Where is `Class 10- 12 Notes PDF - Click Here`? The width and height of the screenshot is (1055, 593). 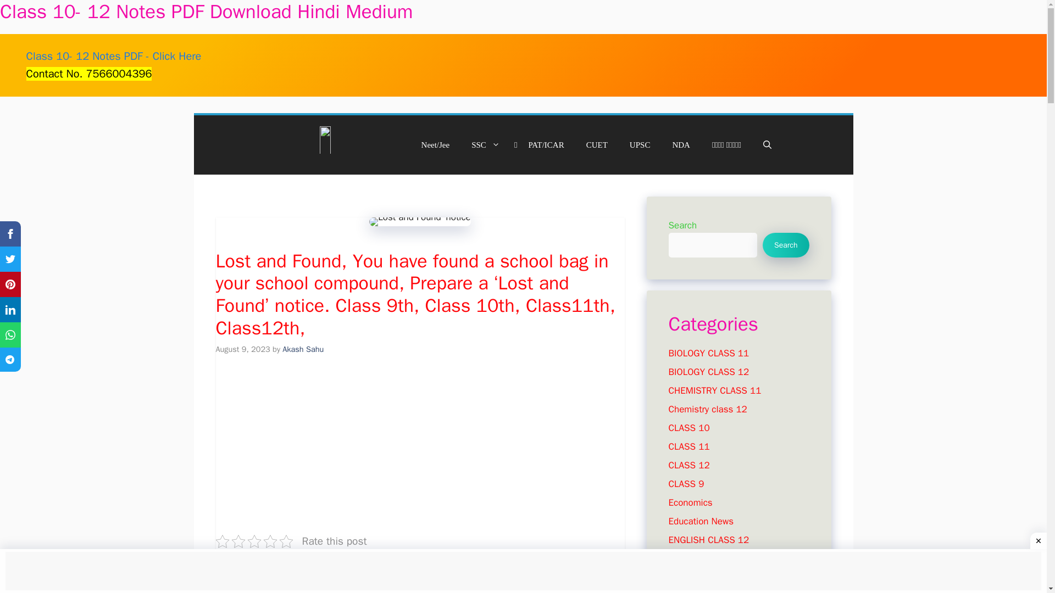 Class 10- 12 Notes PDF - Click Here is located at coordinates (114, 56).